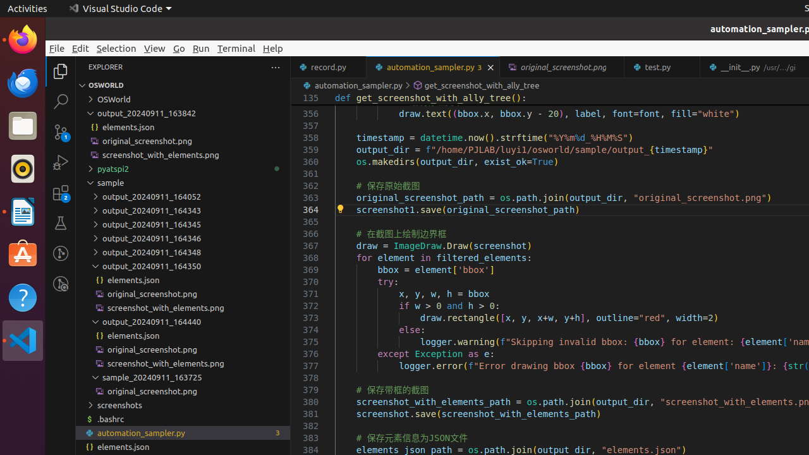 The height and width of the screenshot is (455, 809). I want to click on Source Control (Ctrl+Shift+G G) - 1 pending changes, so click(61, 131).